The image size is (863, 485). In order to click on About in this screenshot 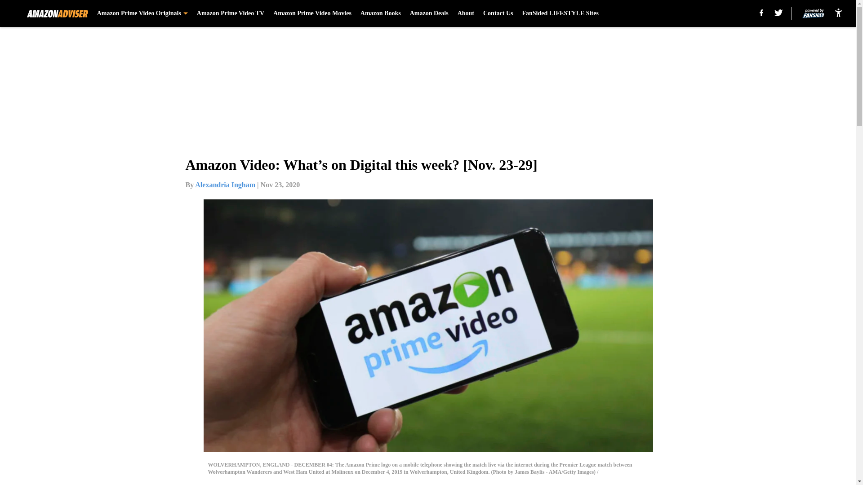, I will do `click(466, 13)`.